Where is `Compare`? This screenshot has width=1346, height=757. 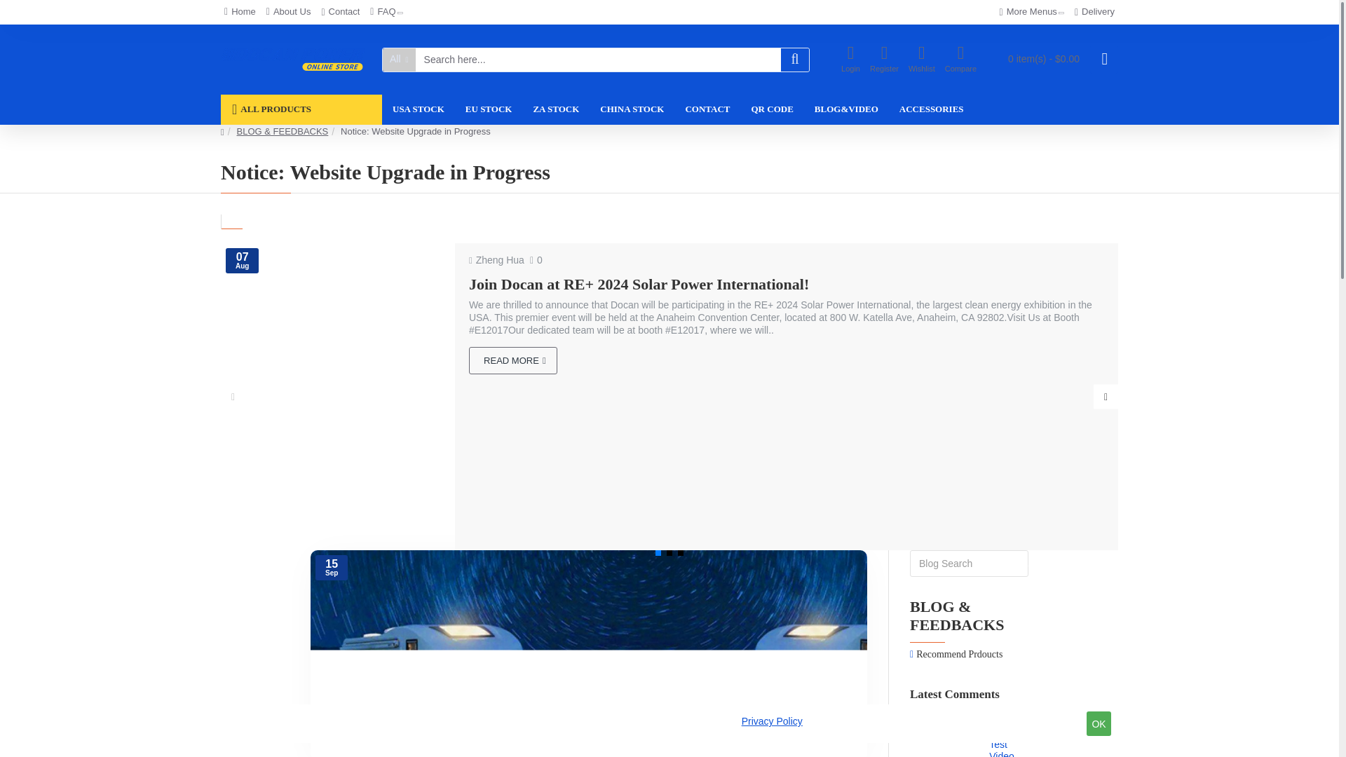
Compare is located at coordinates (960, 60).